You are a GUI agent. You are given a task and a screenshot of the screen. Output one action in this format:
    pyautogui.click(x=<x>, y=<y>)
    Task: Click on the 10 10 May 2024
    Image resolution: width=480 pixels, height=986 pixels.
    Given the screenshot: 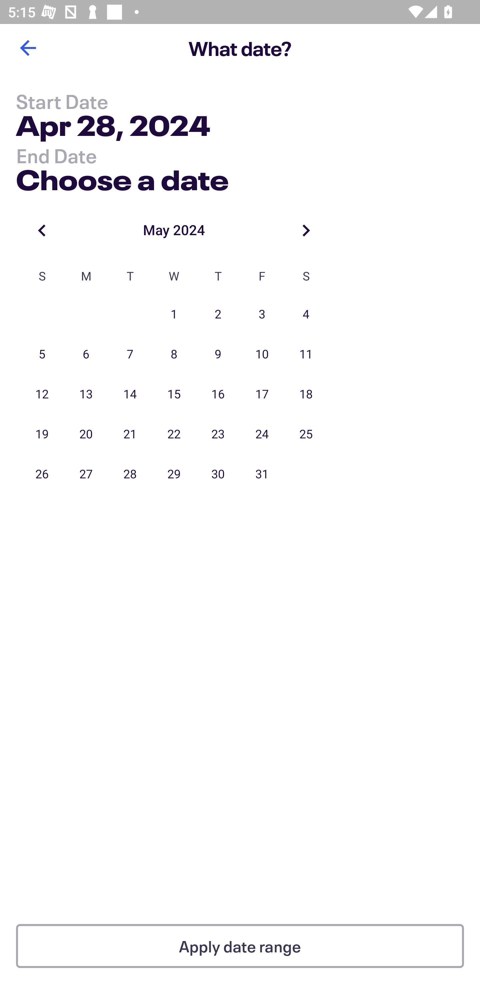 What is the action you would take?
    pyautogui.click(x=262, y=354)
    